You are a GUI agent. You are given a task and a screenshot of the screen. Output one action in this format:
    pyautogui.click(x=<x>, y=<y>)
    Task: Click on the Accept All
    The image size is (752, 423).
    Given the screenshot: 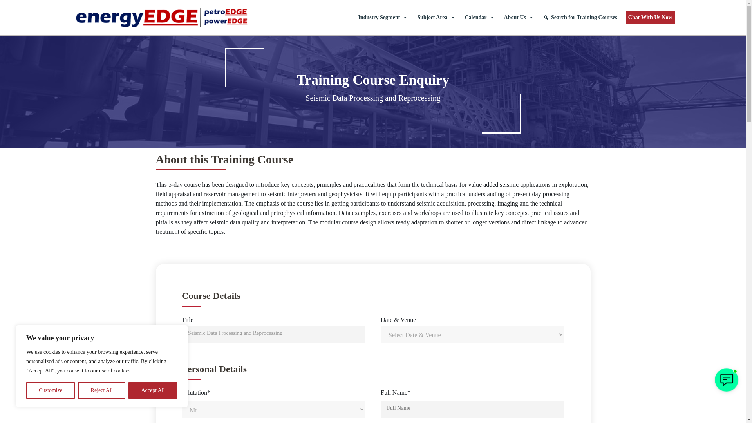 What is the action you would take?
    pyautogui.click(x=153, y=390)
    